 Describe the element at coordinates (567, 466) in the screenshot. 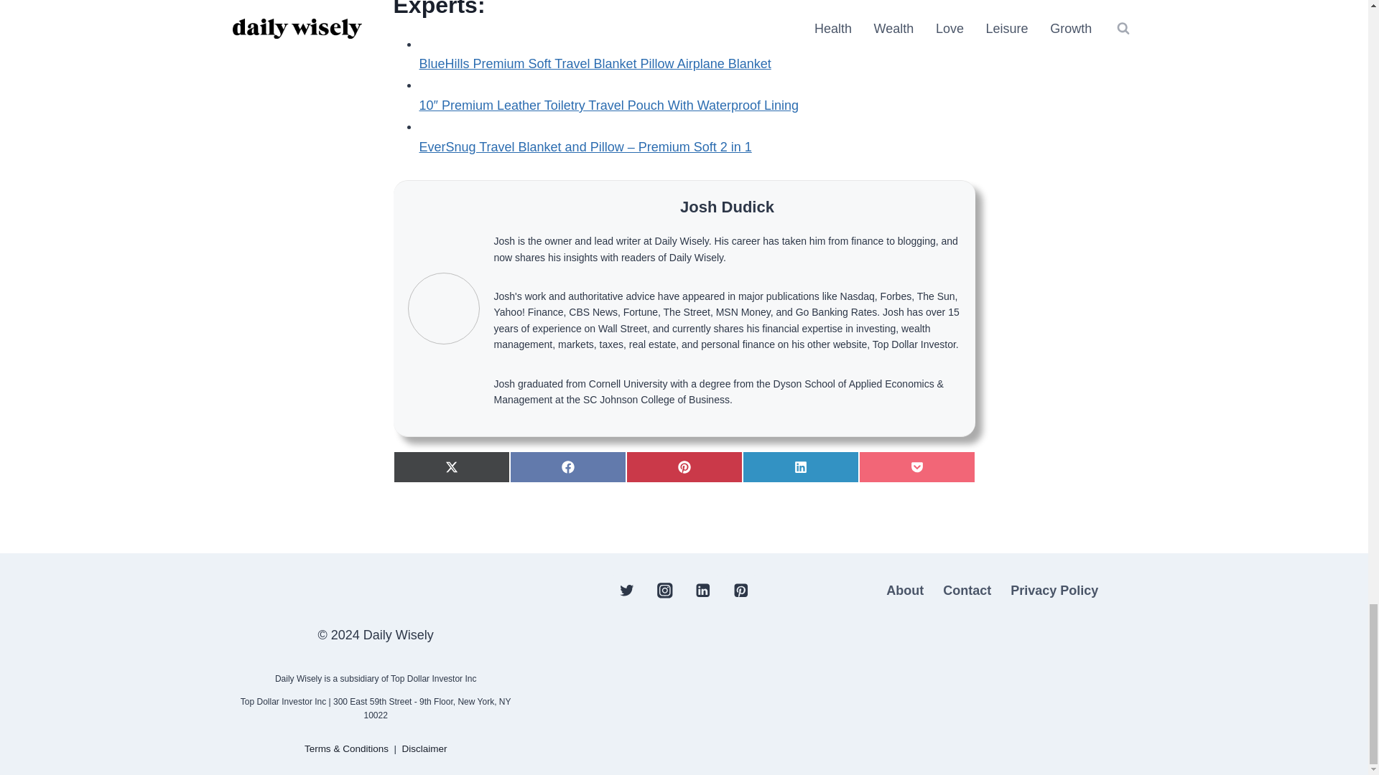

I see `Share on Facebook` at that location.